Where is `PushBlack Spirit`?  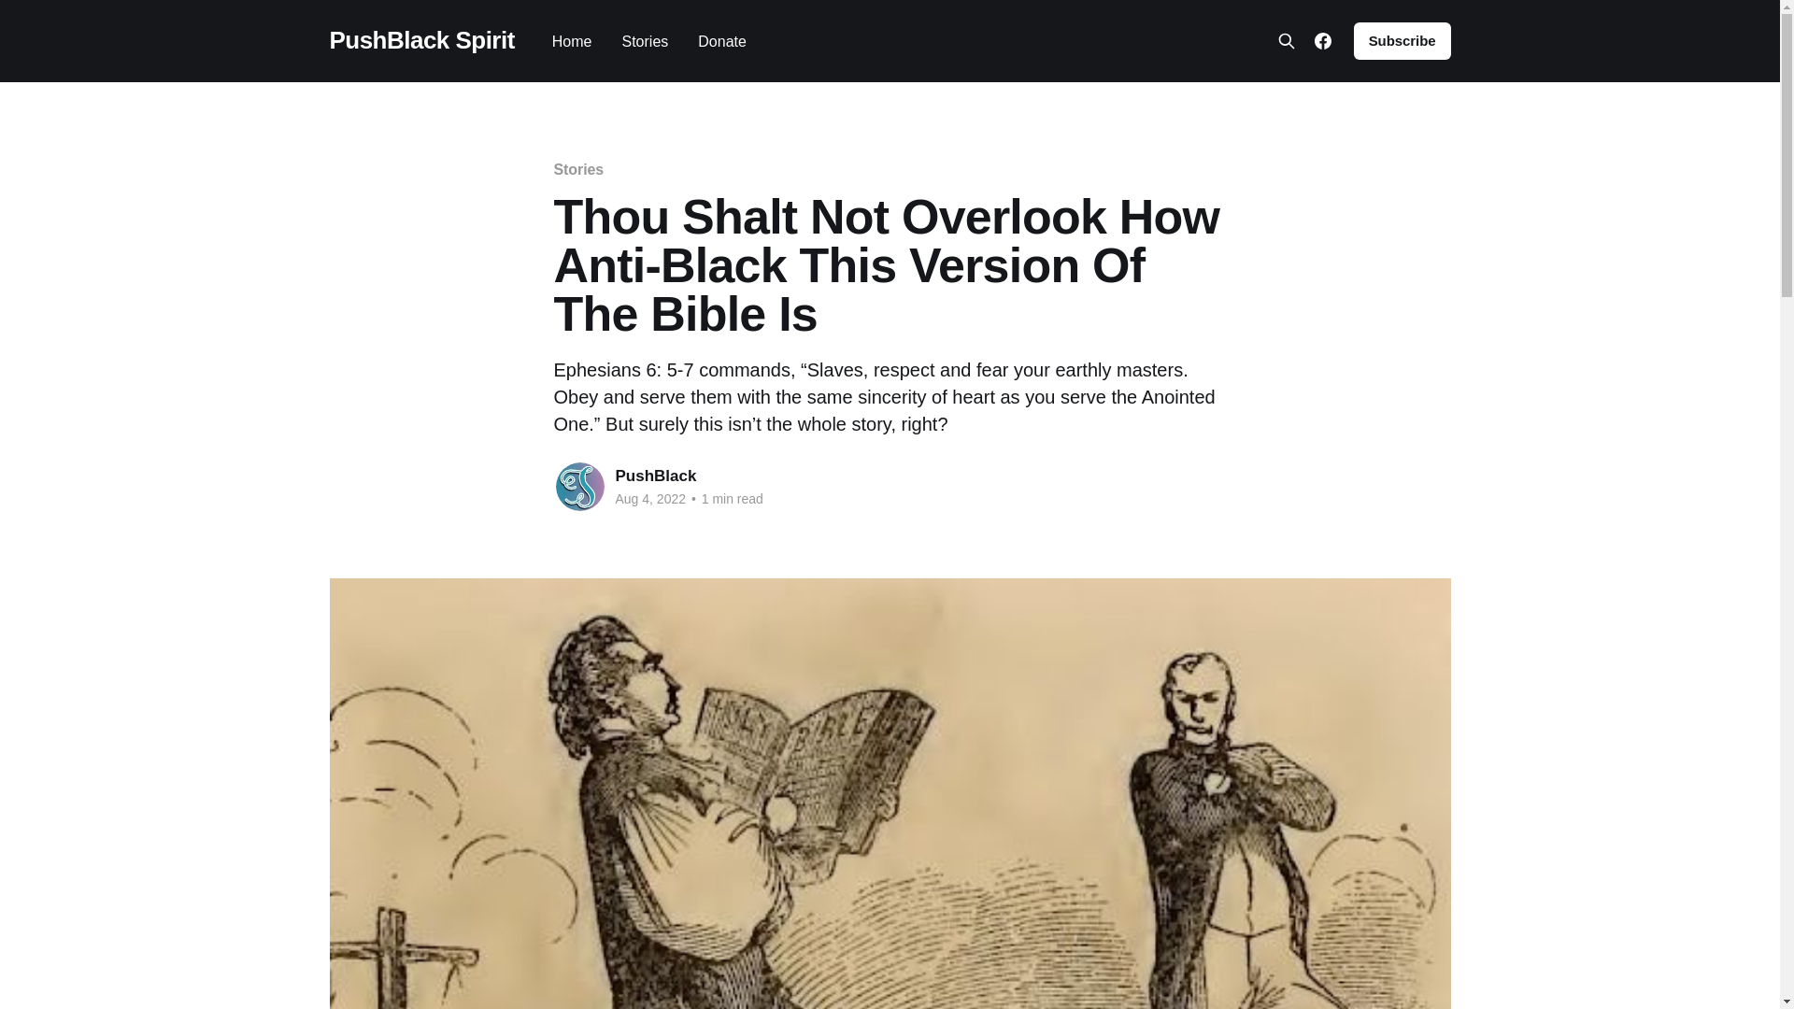
PushBlack Spirit is located at coordinates (420, 41).